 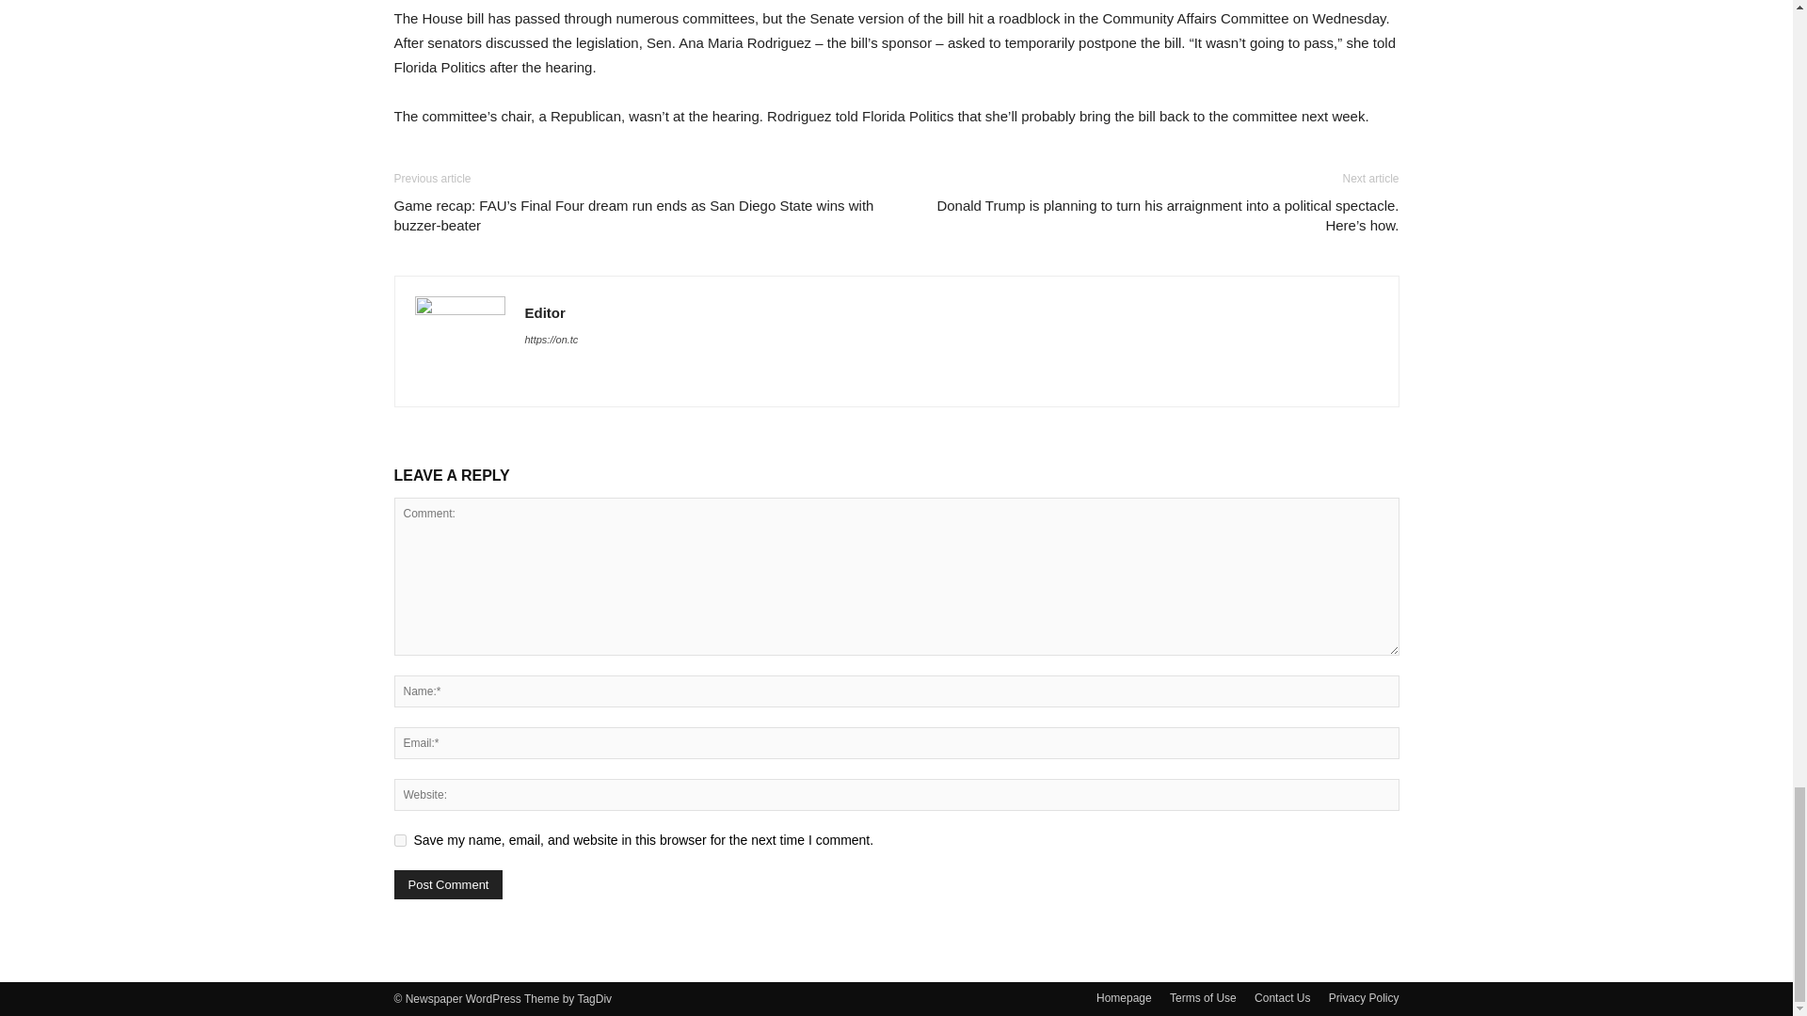 I want to click on Editor, so click(x=545, y=312).